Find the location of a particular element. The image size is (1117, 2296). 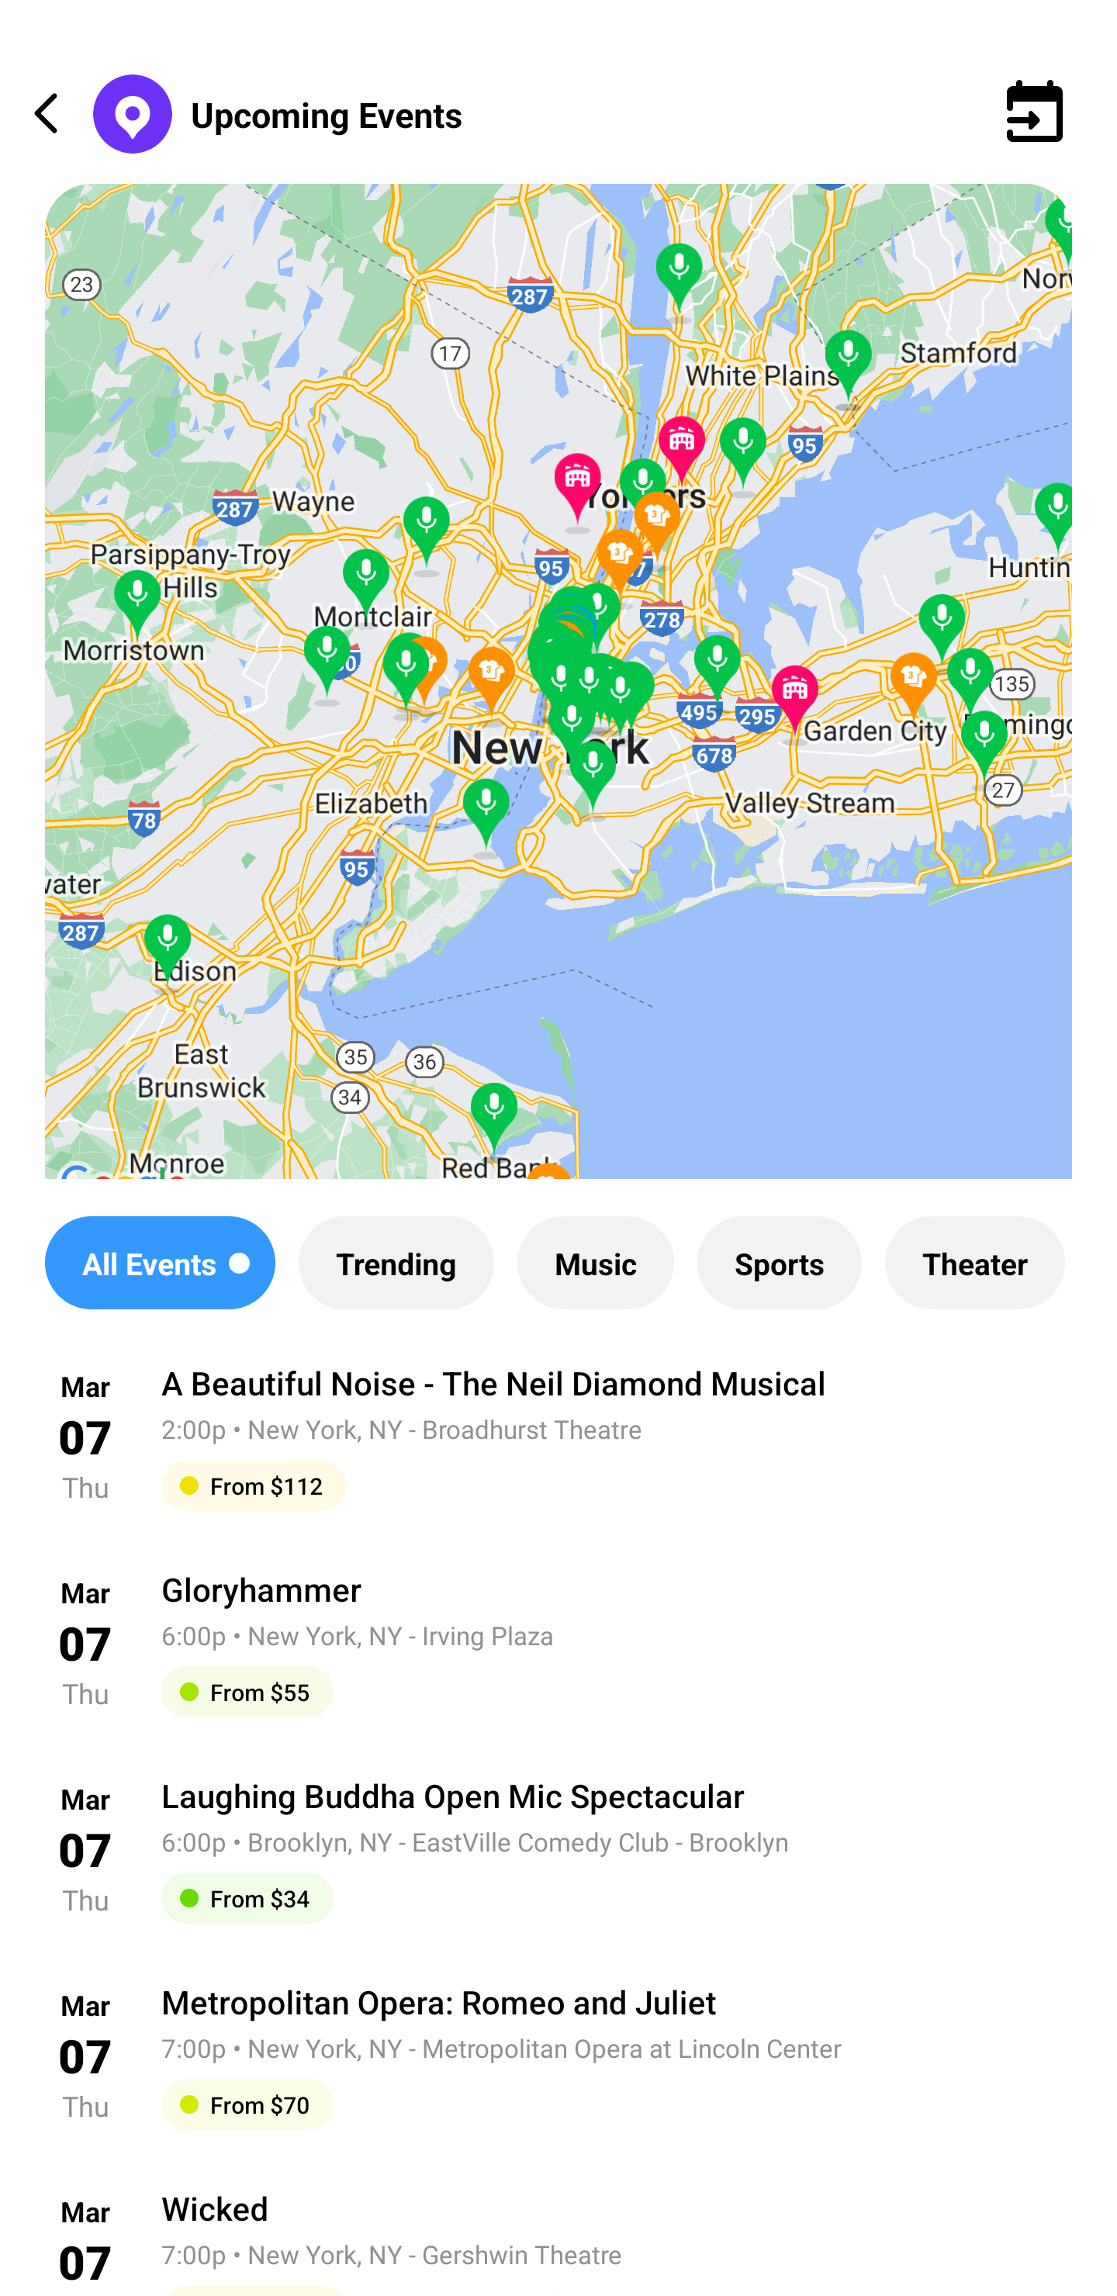

Sports is located at coordinates (779, 1263).